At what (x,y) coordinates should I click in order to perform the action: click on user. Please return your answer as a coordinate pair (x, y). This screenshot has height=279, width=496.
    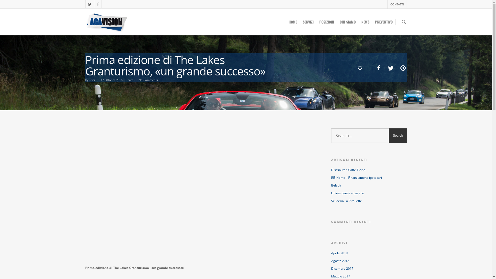
    Looking at the image, I should click on (92, 80).